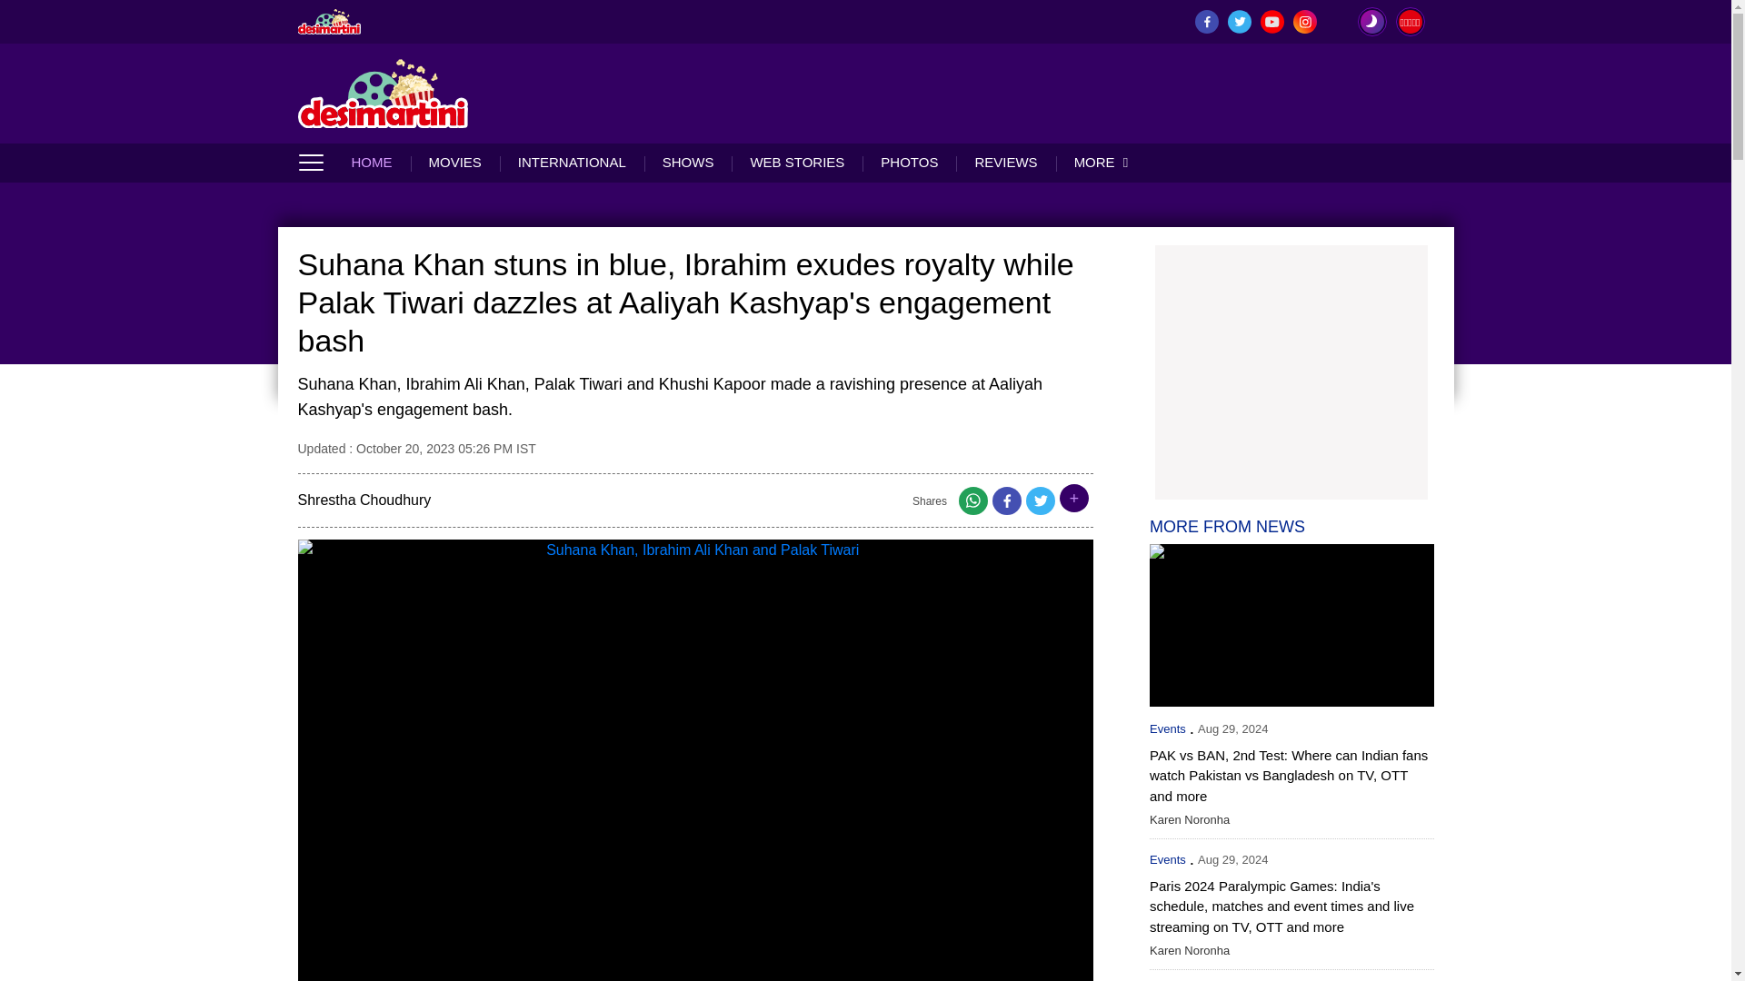 The image size is (1745, 981). Describe the element at coordinates (688, 162) in the screenshot. I see `SHOWS` at that location.